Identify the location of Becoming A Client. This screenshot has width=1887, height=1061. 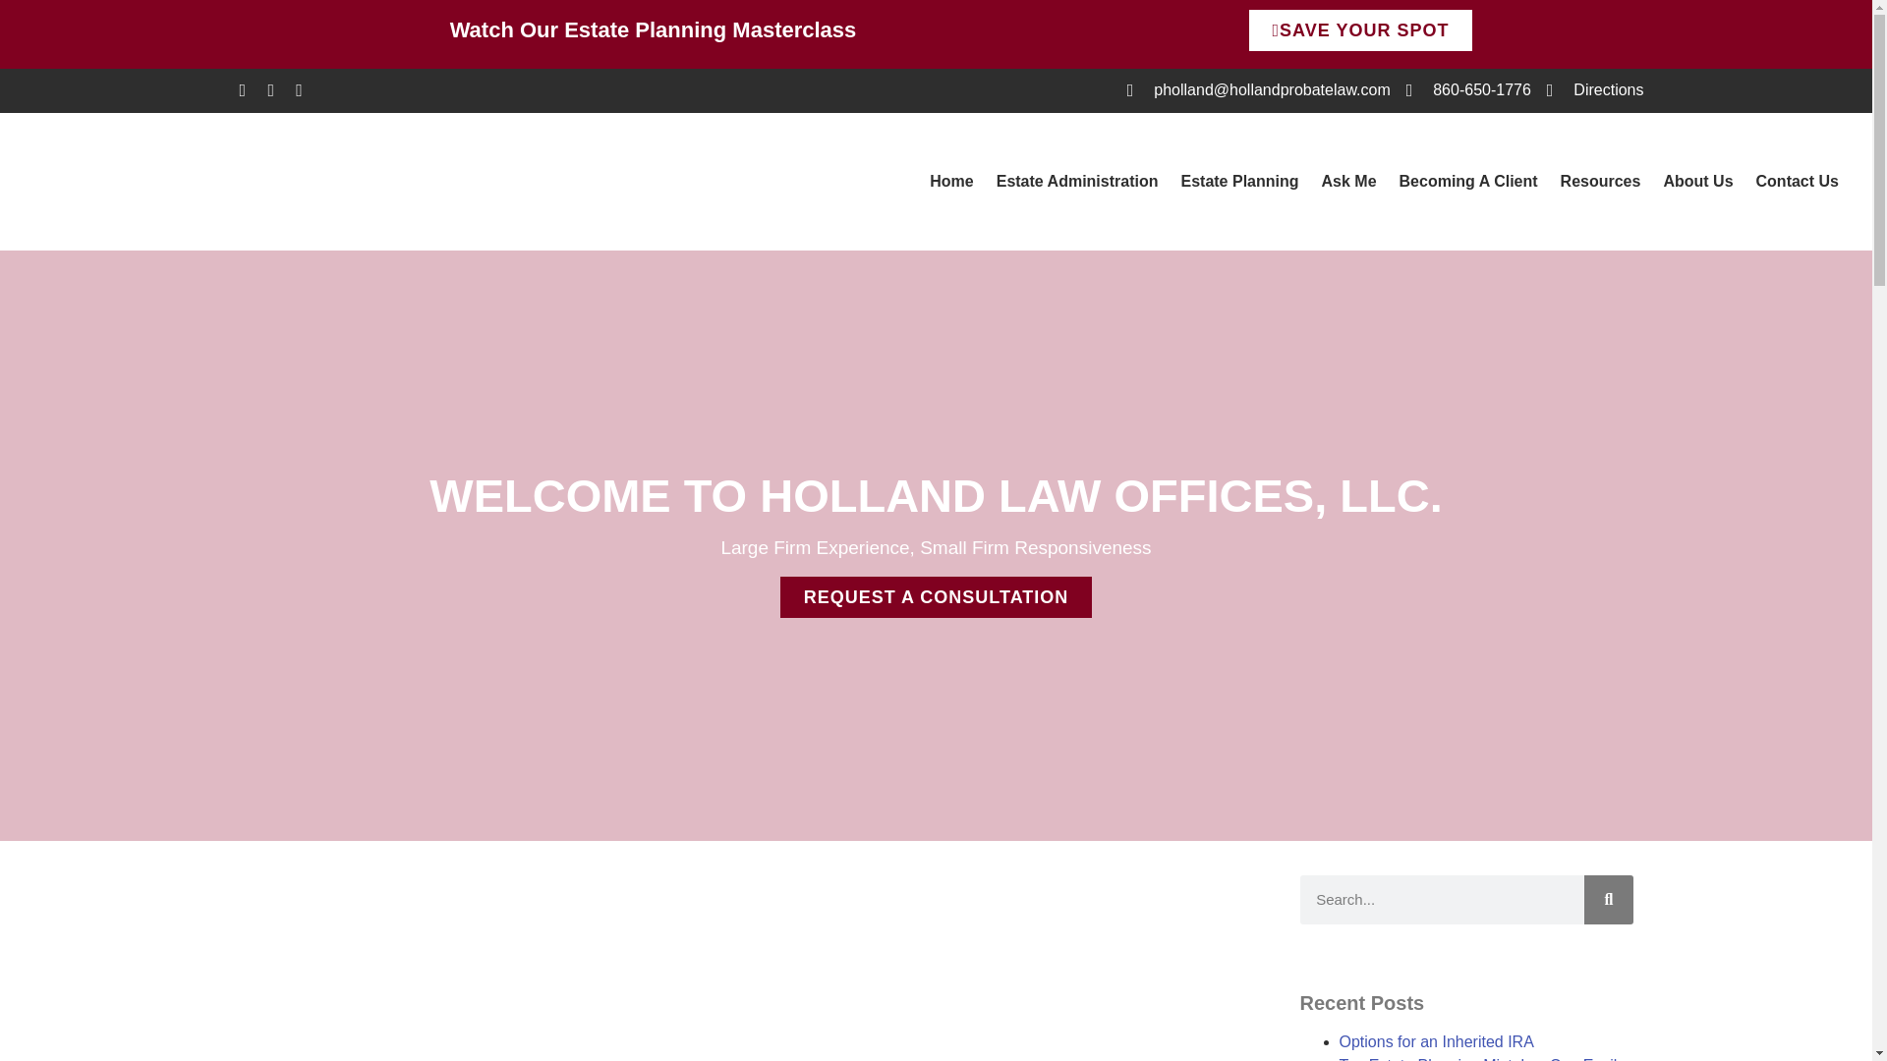
(1468, 181).